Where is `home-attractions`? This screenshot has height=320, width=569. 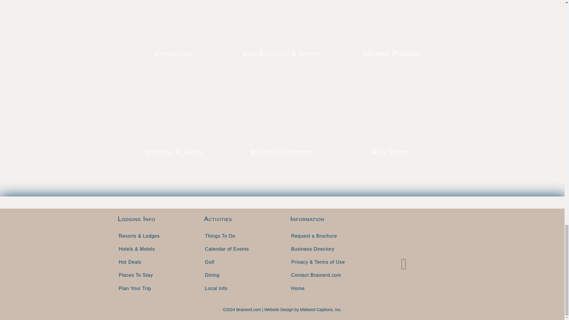 home-attractions is located at coordinates (173, 24).